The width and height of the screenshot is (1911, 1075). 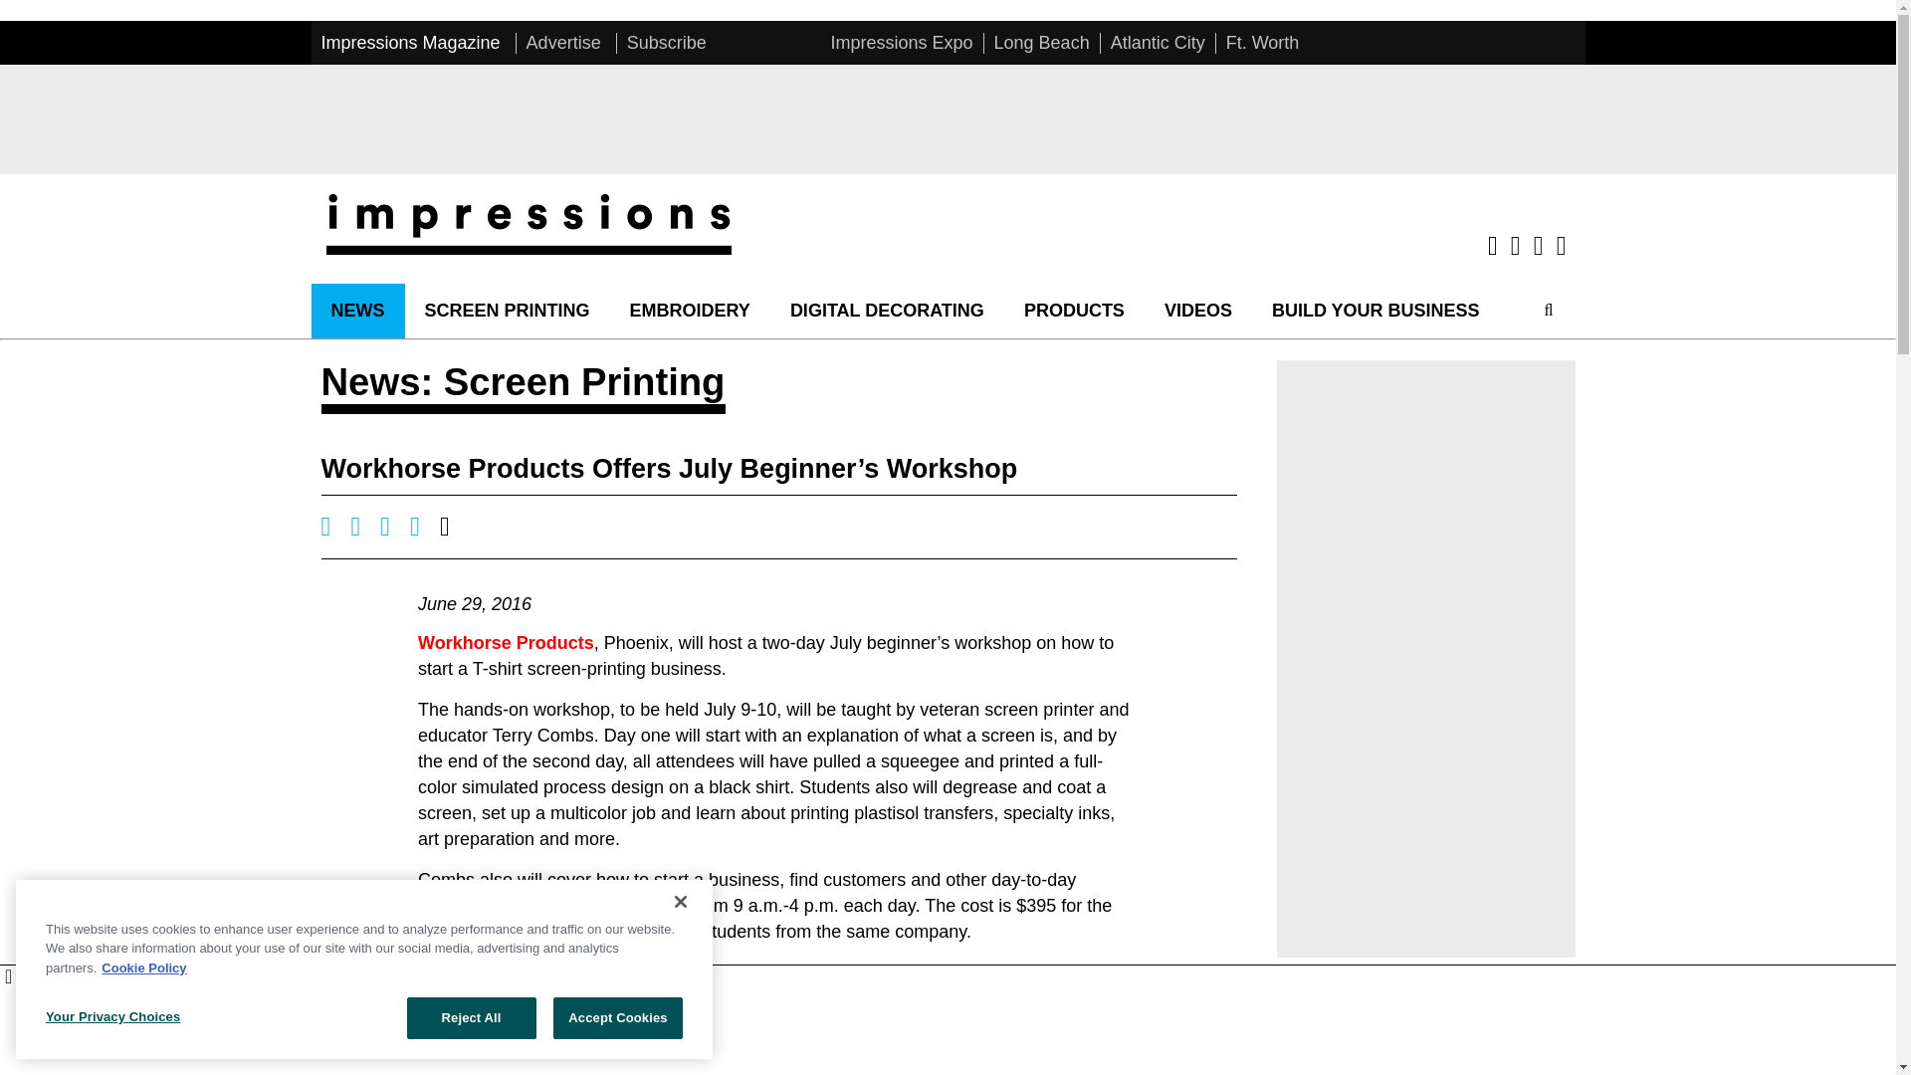 What do you see at coordinates (947, 1019) in the screenshot?
I see `3rd party ad content` at bounding box center [947, 1019].